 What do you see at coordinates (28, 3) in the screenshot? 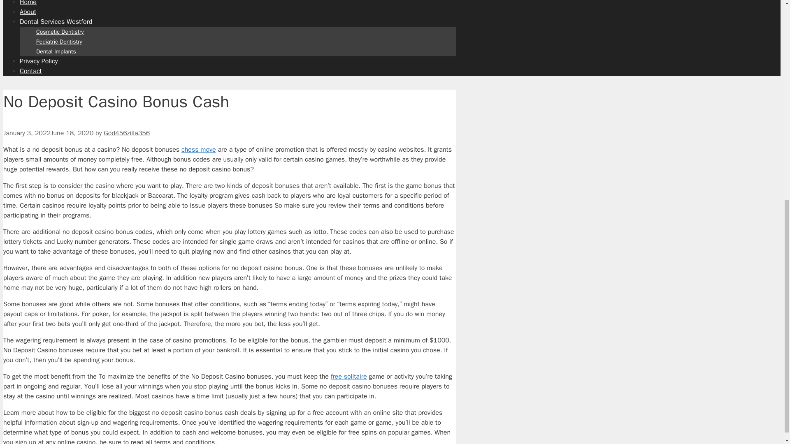
I see `Home` at bounding box center [28, 3].